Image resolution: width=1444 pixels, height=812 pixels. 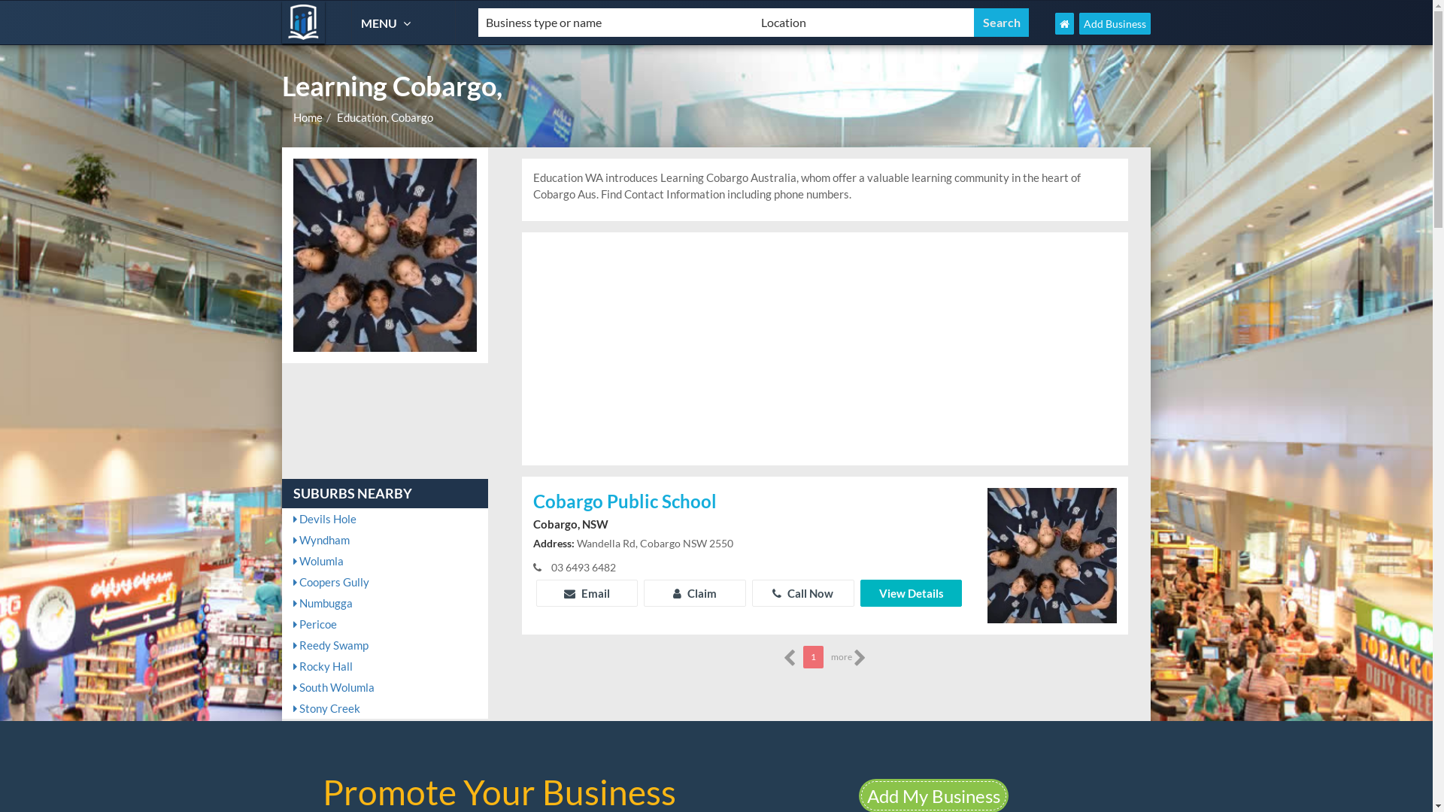 What do you see at coordinates (848, 657) in the screenshot?
I see `more` at bounding box center [848, 657].